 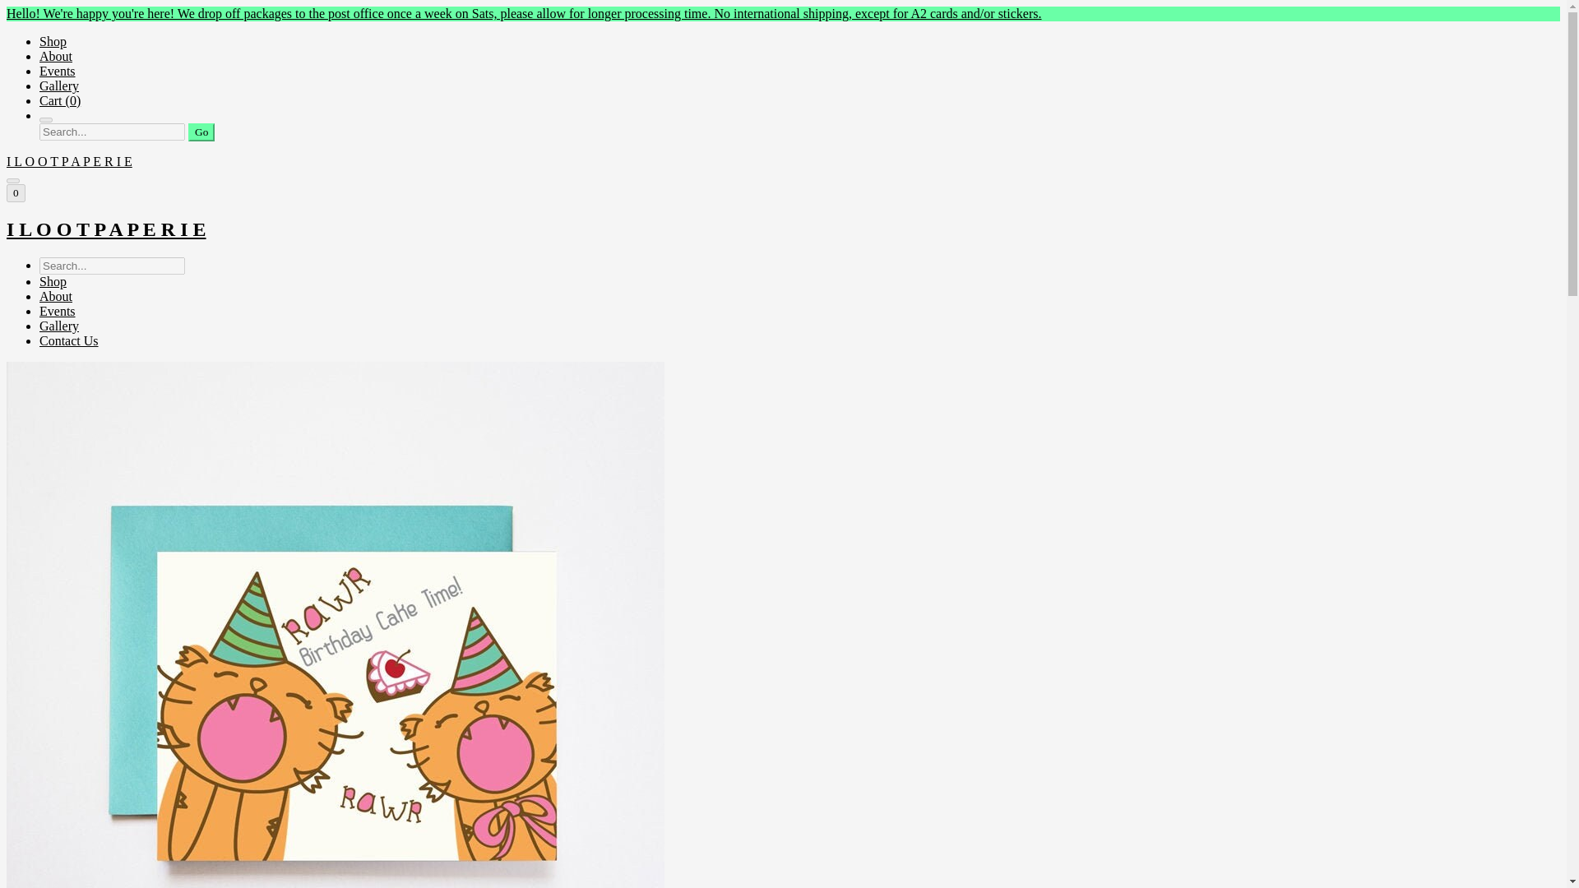 What do you see at coordinates (56, 56) in the screenshot?
I see `About` at bounding box center [56, 56].